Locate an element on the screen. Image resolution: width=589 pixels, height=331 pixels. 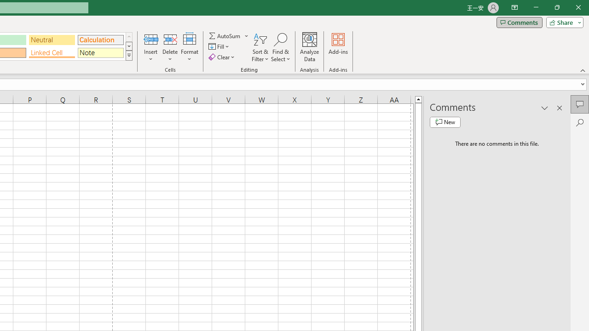
Sort & Filter is located at coordinates (260, 47).